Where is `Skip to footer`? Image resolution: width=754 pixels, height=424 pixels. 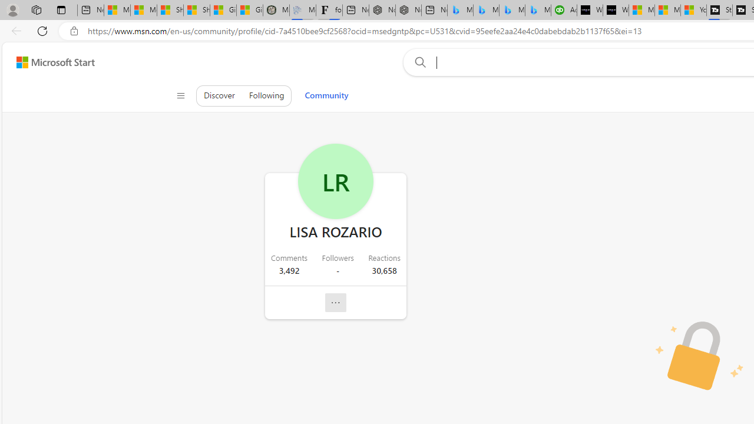 Skip to footer is located at coordinates (48, 62).